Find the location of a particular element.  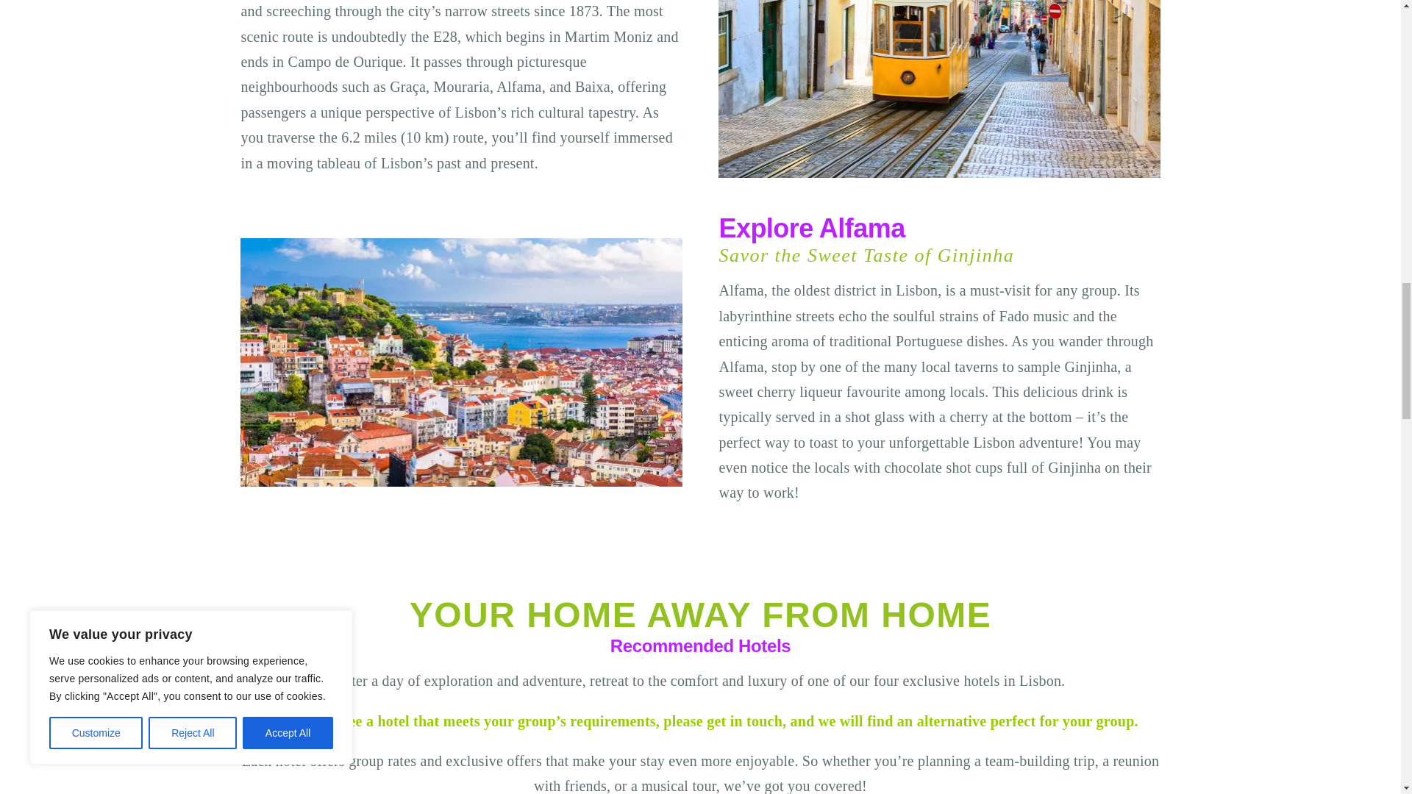

A view of the incline and Bica tram, Lisbon, Portugal is located at coordinates (938, 88).